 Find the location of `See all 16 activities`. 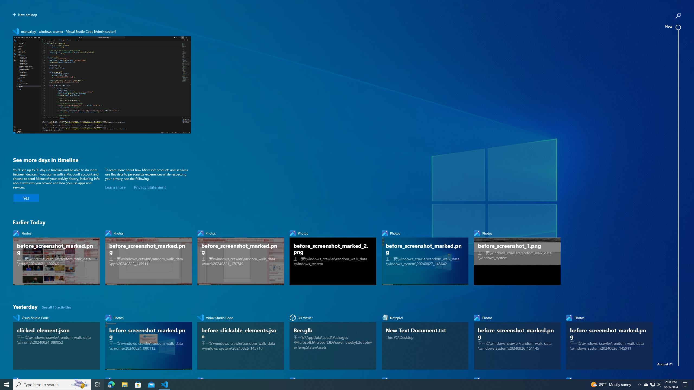

See all 16 activities is located at coordinates (57, 307).